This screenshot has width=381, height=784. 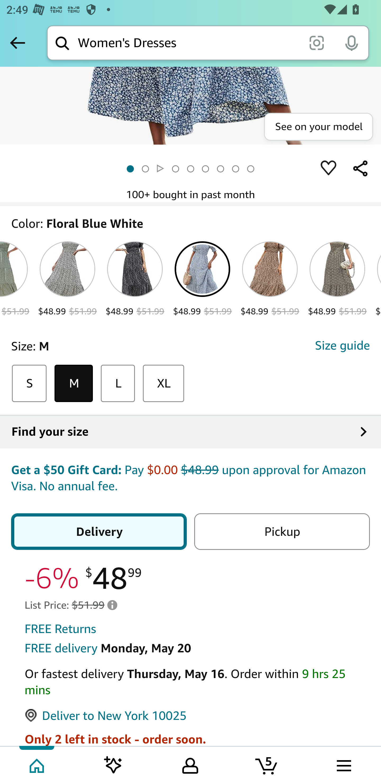 I want to click on XL, so click(x=164, y=384).